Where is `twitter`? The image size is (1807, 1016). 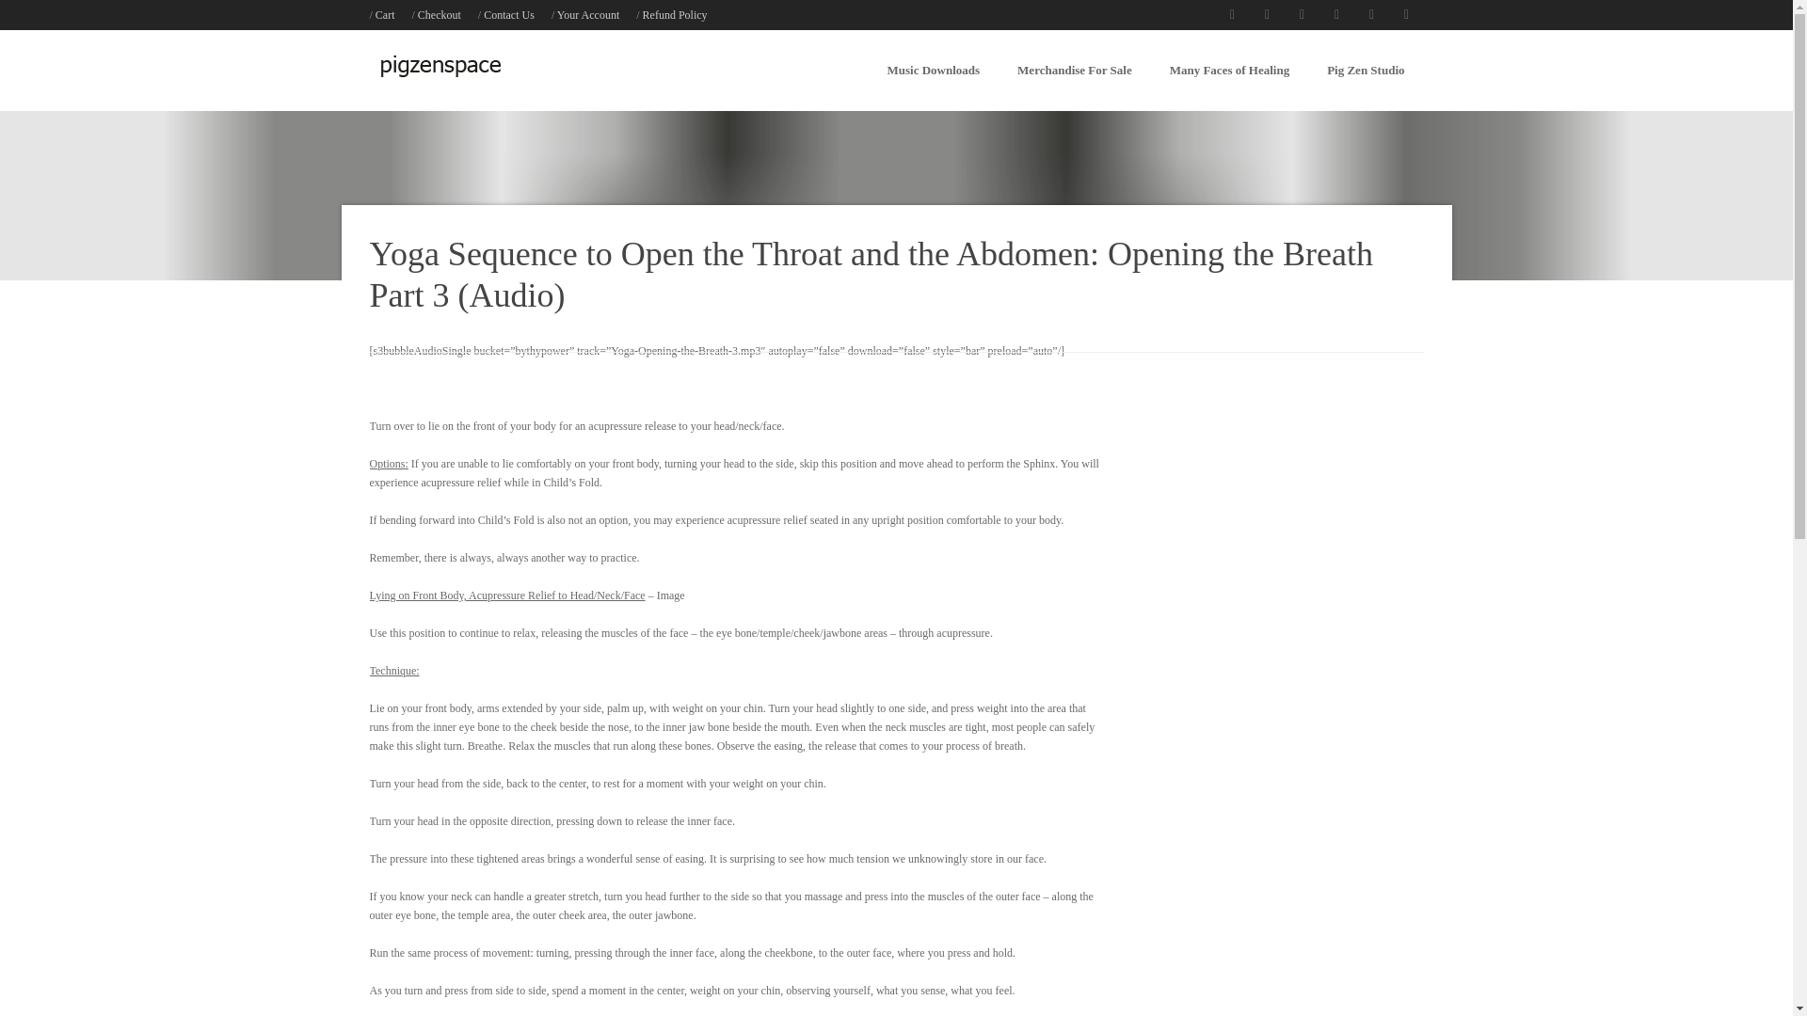 twitter is located at coordinates (1267, 15).